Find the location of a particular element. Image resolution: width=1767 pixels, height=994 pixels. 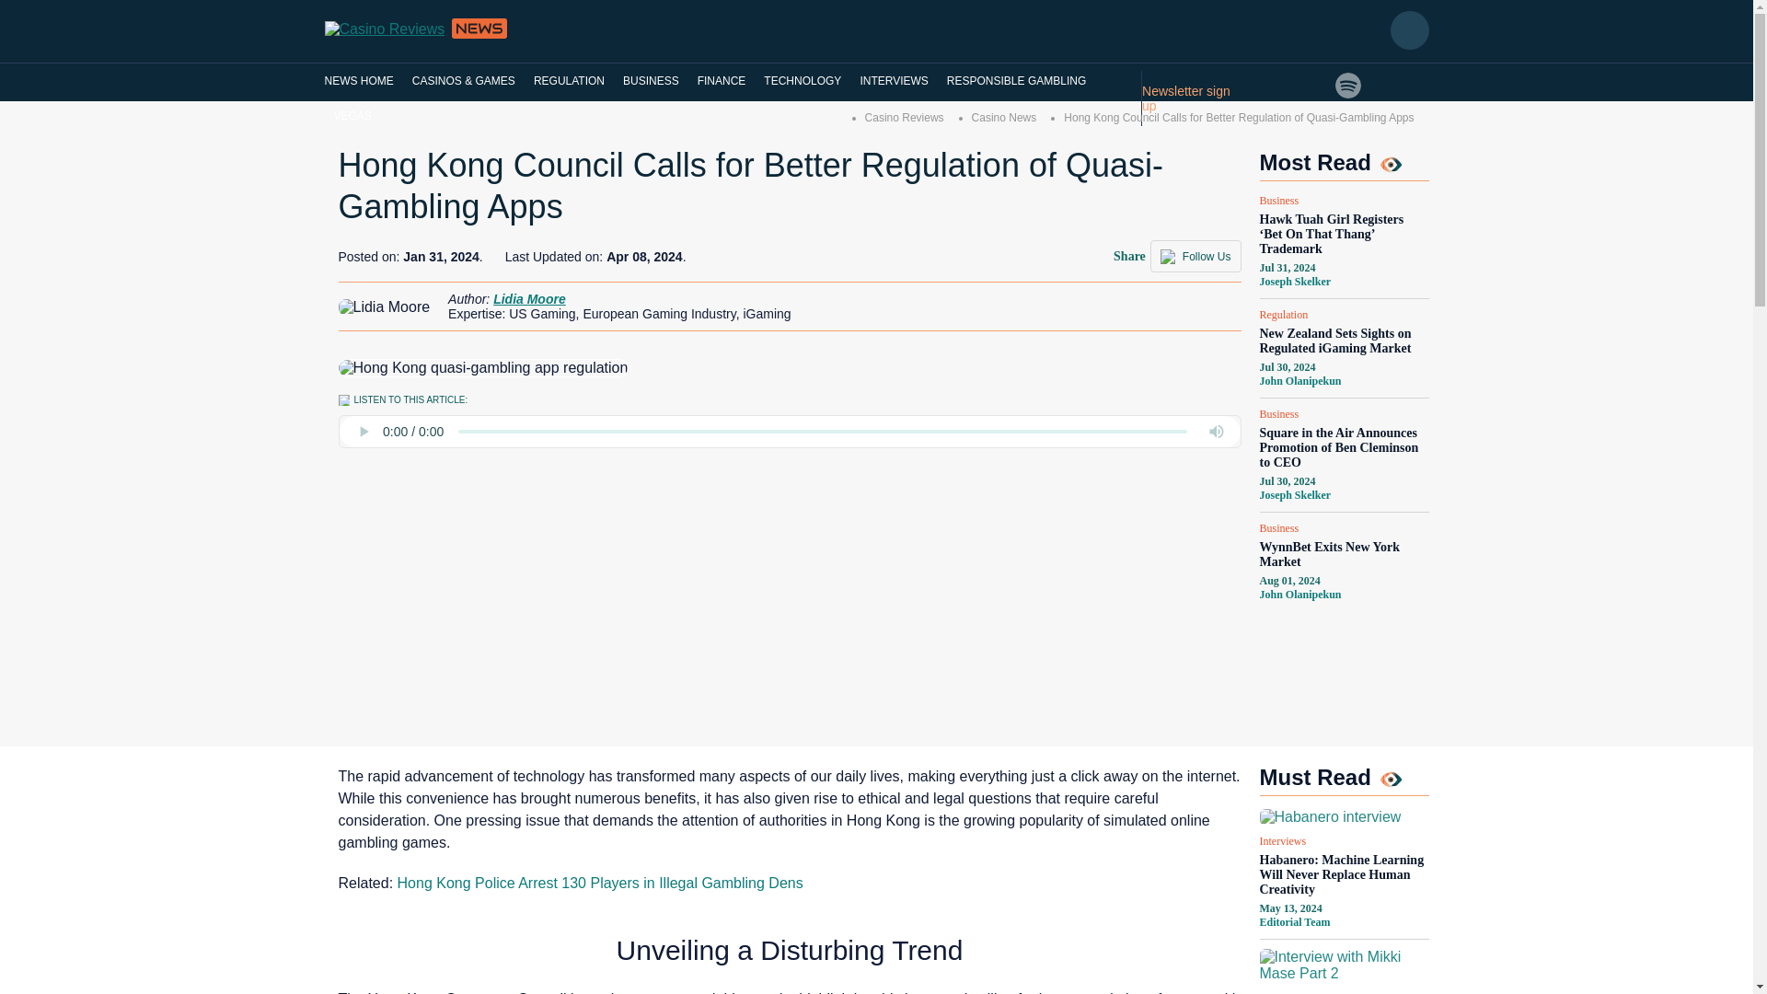

Hong Kong Police Arrest 130 Players in Illegal Gambling Dens is located at coordinates (600, 883).